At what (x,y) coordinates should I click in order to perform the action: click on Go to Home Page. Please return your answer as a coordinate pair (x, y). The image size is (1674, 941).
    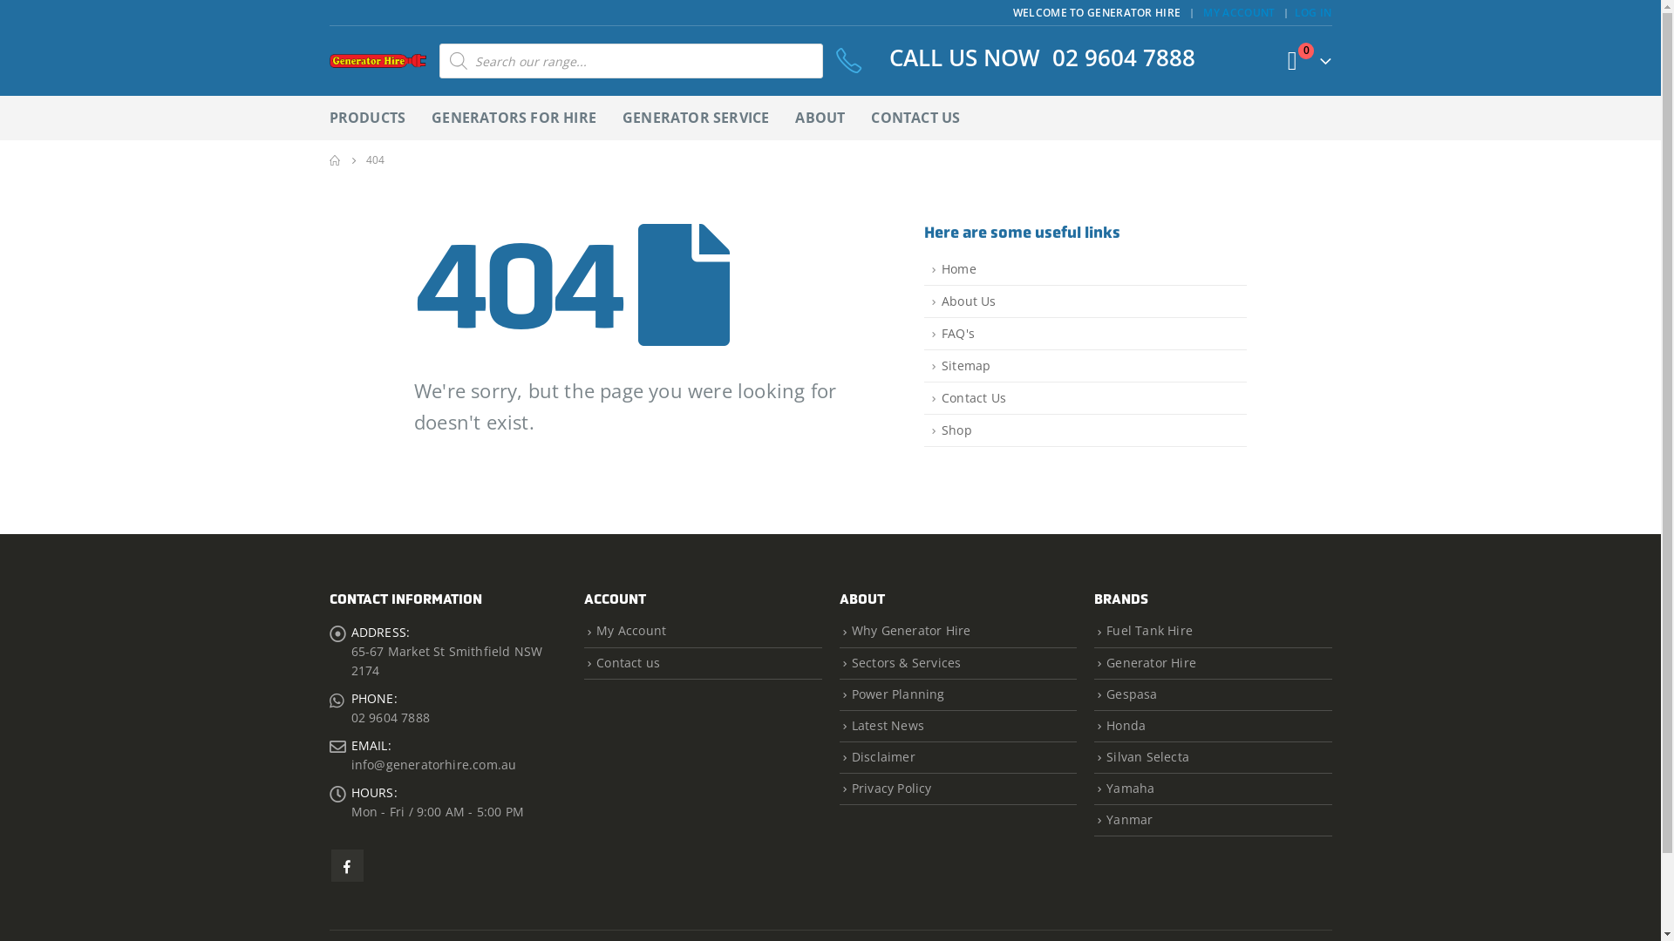
    Looking at the image, I should click on (336, 160).